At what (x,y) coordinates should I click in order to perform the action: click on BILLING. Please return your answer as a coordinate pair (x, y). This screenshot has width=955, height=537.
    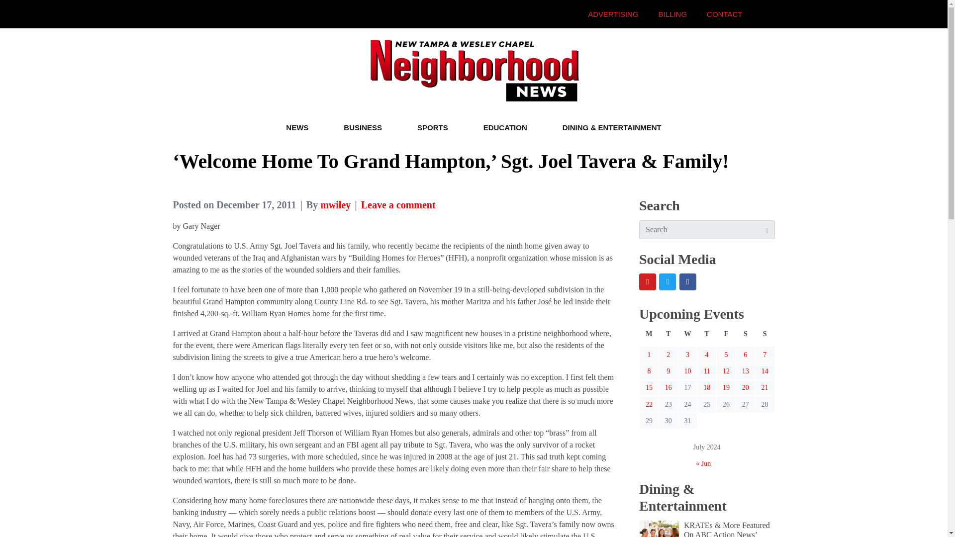
    Looking at the image, I should click on (672, 14).